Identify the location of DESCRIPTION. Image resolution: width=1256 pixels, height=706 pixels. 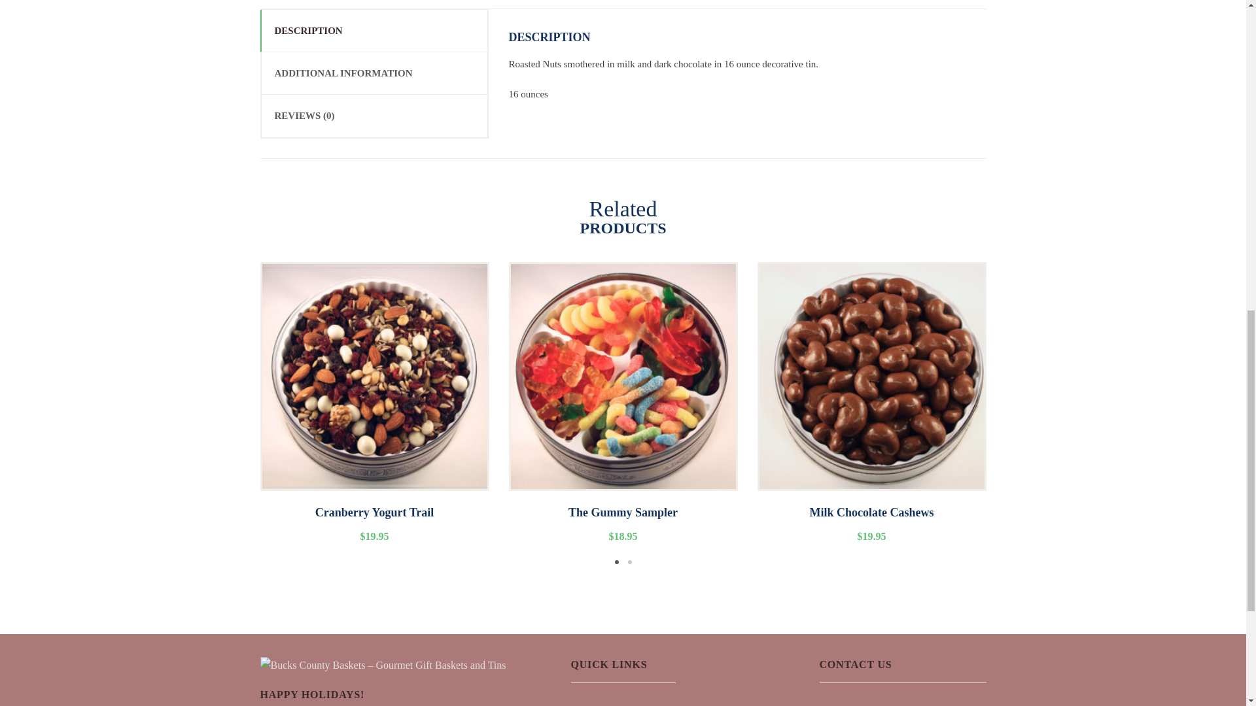
(374, 30).